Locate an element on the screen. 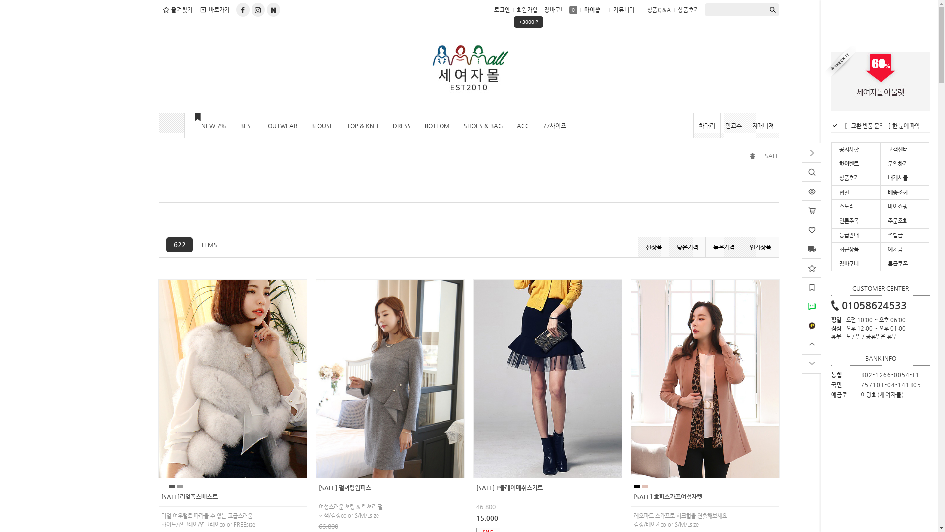  BOTTOM is located at coordinates (437, 126).